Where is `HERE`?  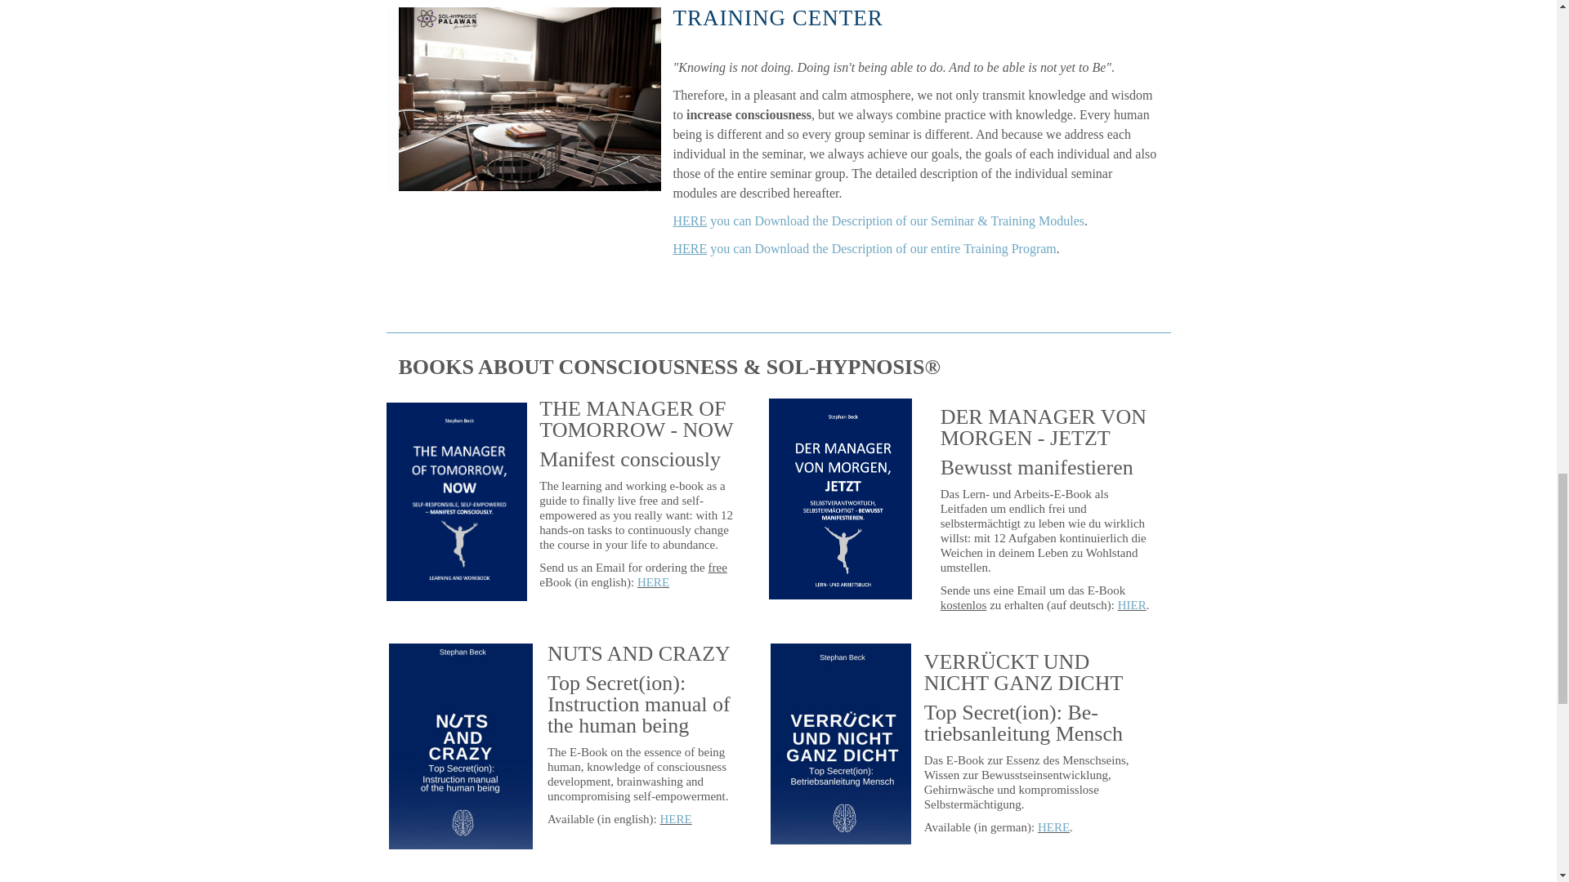 HERE is located at coordinates (676, 818).